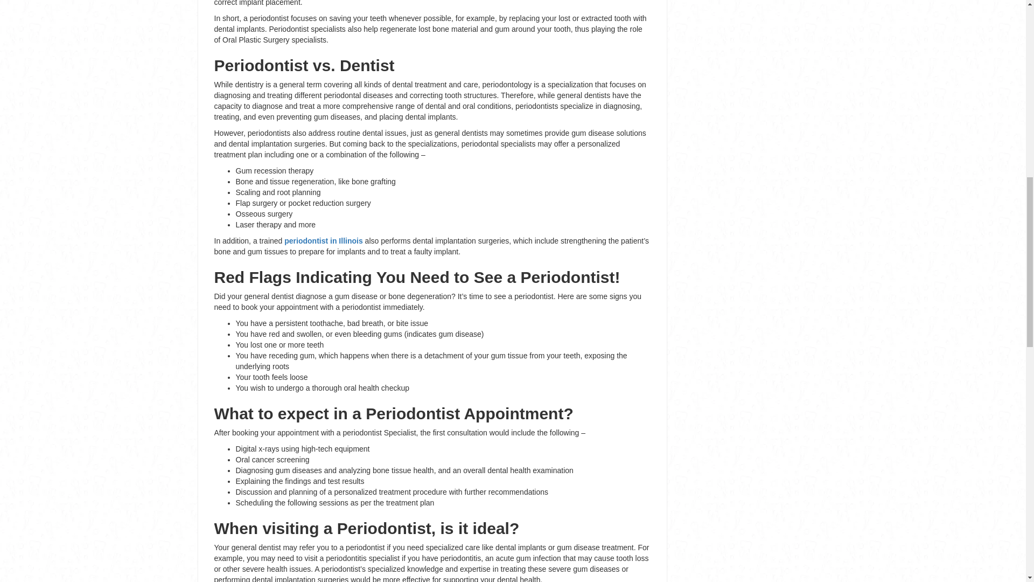 Image resolution: width=1034 pixels, height=582 pixels. I want to click on periodontist in Illinois, so click(323, 240).